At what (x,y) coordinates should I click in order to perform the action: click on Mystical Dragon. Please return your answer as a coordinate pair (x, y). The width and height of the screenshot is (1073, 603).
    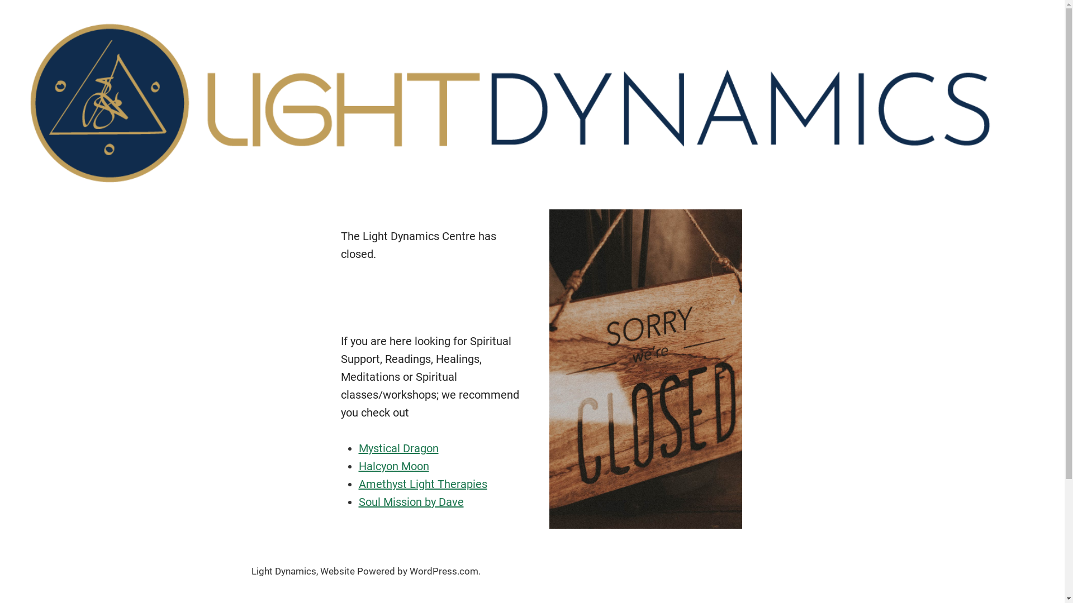
    Looking at the image, I should click on (399, 448).